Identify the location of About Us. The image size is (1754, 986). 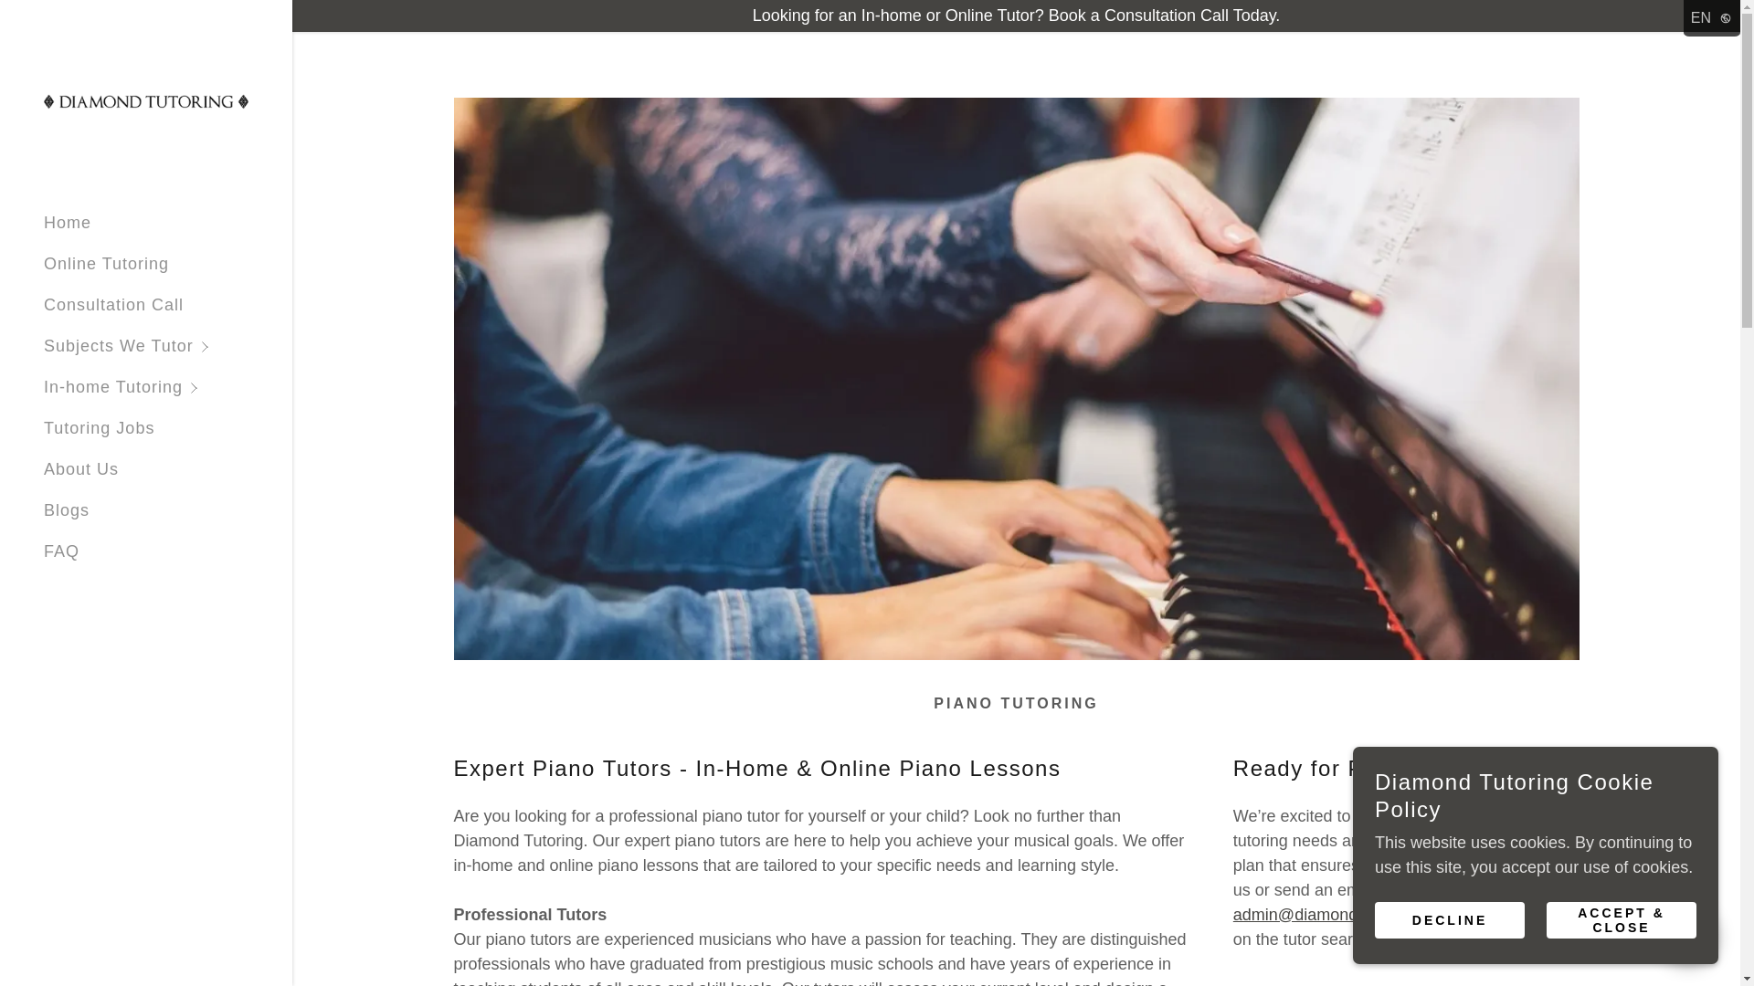
(81, 469).